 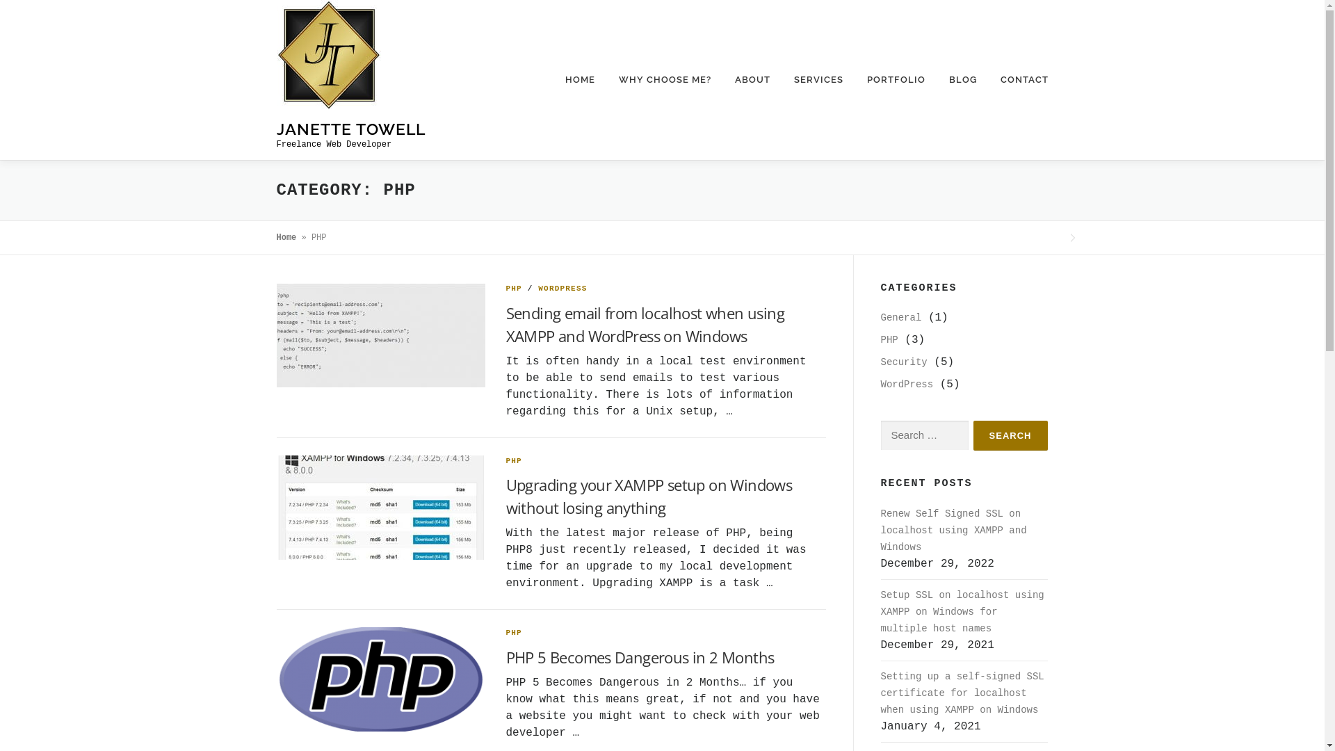 I want to click on BLOG, so click(x=963, y=80).